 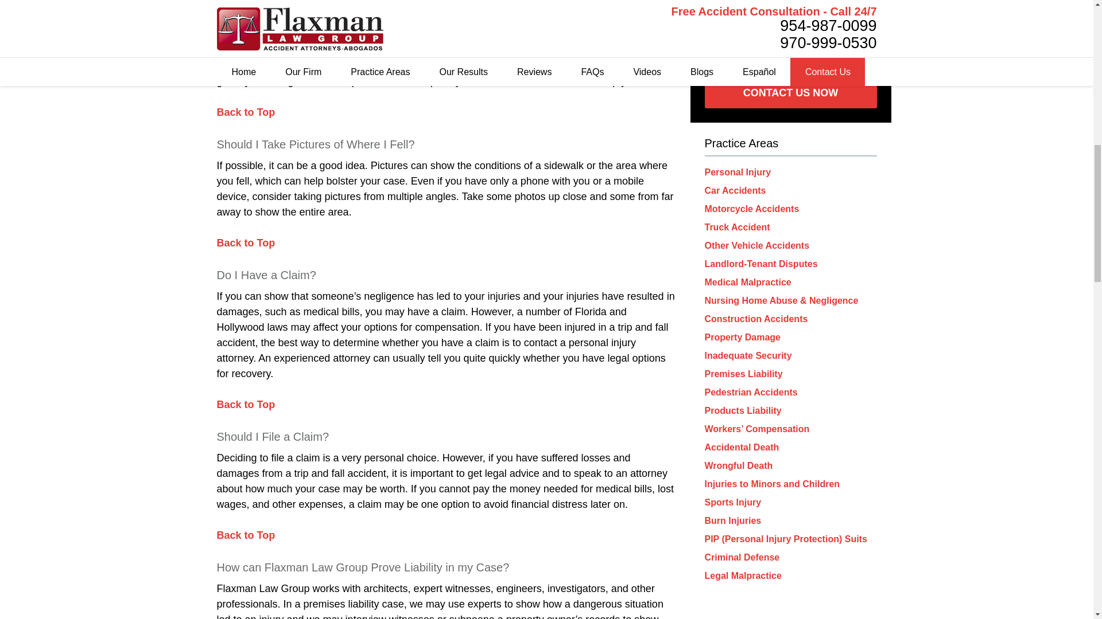 What do you see at coordinates (738, 172) in the screenshot?
I see `Personal Injury` at bounding box center [738, 172].